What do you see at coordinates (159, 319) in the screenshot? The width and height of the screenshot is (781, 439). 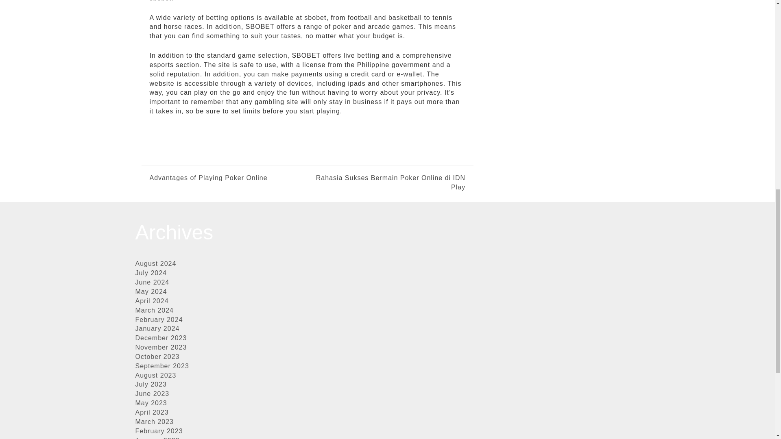 I see `February 2024` at bounding box center [159, 319].